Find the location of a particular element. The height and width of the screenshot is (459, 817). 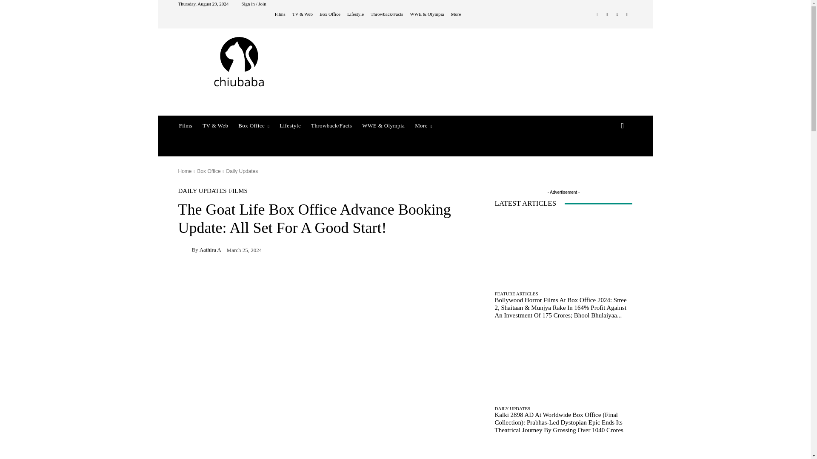

Films is located at coordinates (280, 14).